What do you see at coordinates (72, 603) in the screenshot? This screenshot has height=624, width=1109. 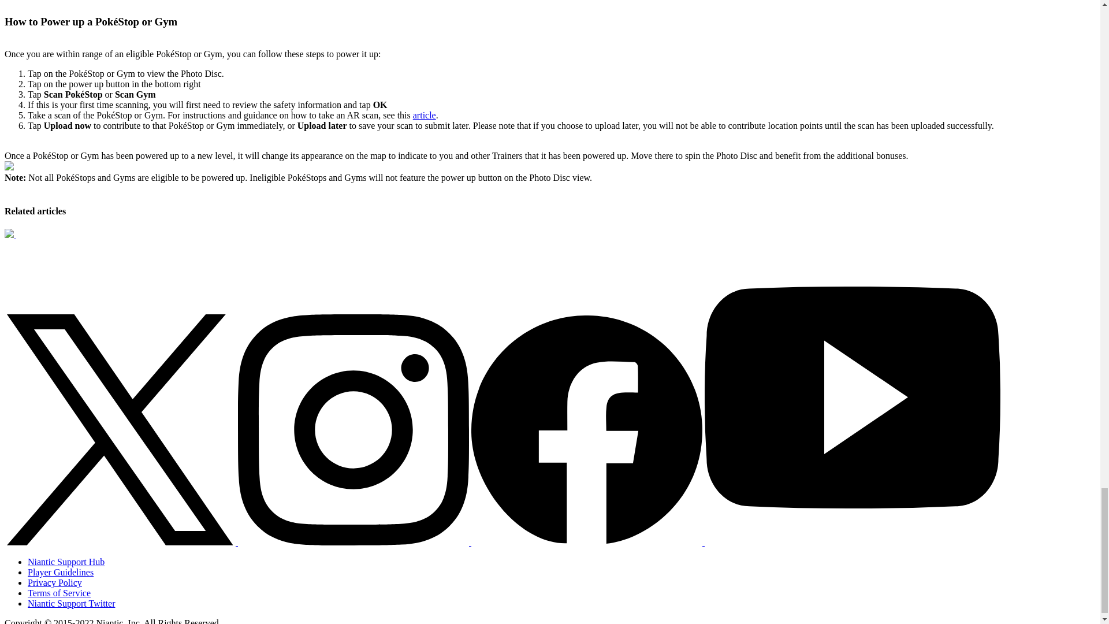 I see `Niantic Support Twitter` at bounding box center [72, 603].